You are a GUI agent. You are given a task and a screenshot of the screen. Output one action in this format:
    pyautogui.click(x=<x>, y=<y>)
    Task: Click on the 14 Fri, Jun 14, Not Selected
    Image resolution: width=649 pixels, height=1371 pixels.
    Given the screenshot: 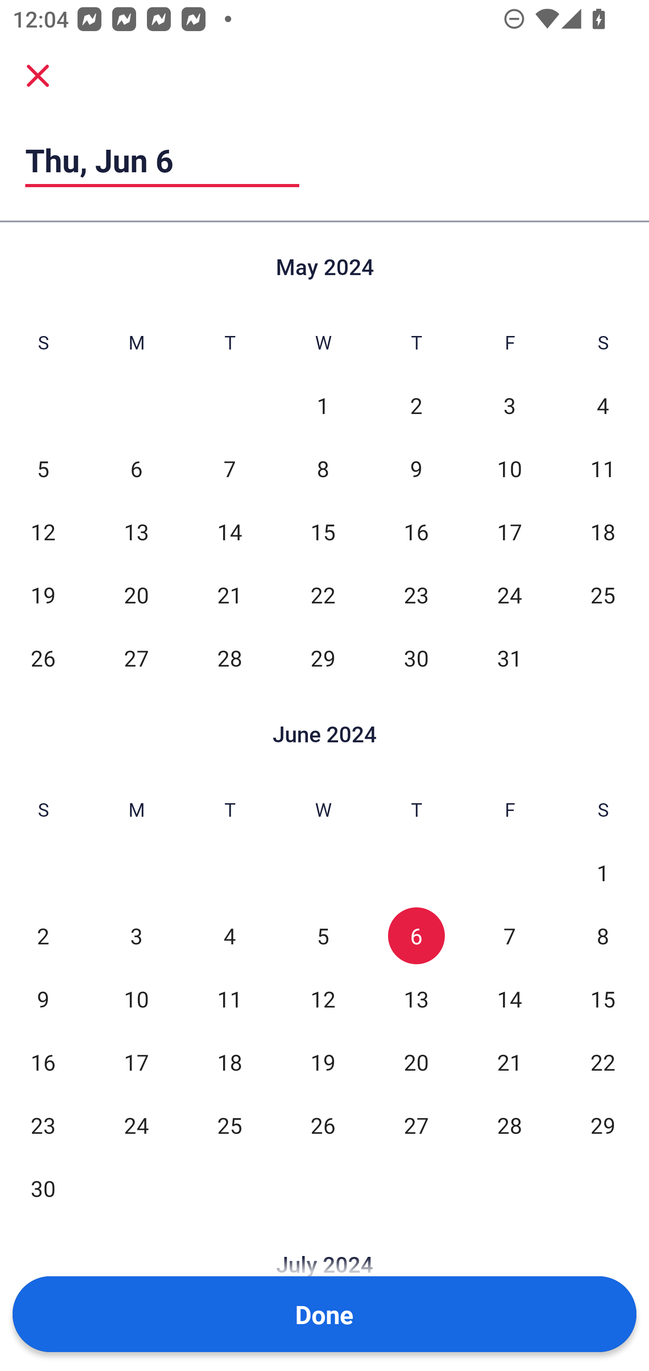 What is the action you would take?
    pyautogui.click(x=509, y=999)
    